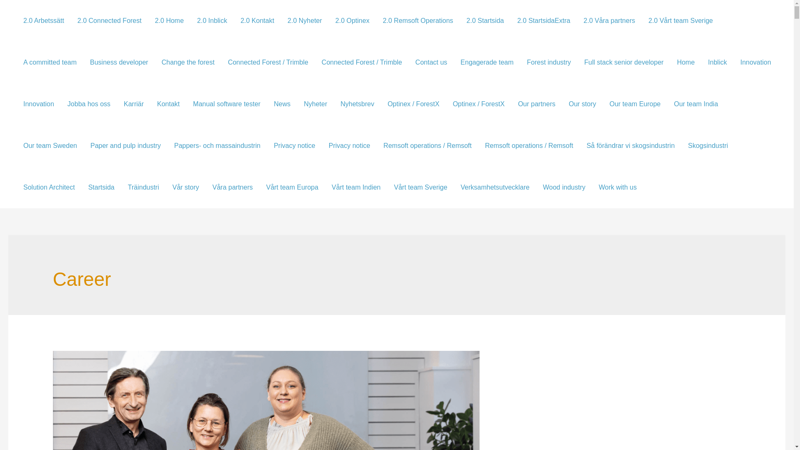  What do you see at coordinates (624, 62) in the screenshot?
I see `Full stack senior developer` at bounding box center [624, 62].